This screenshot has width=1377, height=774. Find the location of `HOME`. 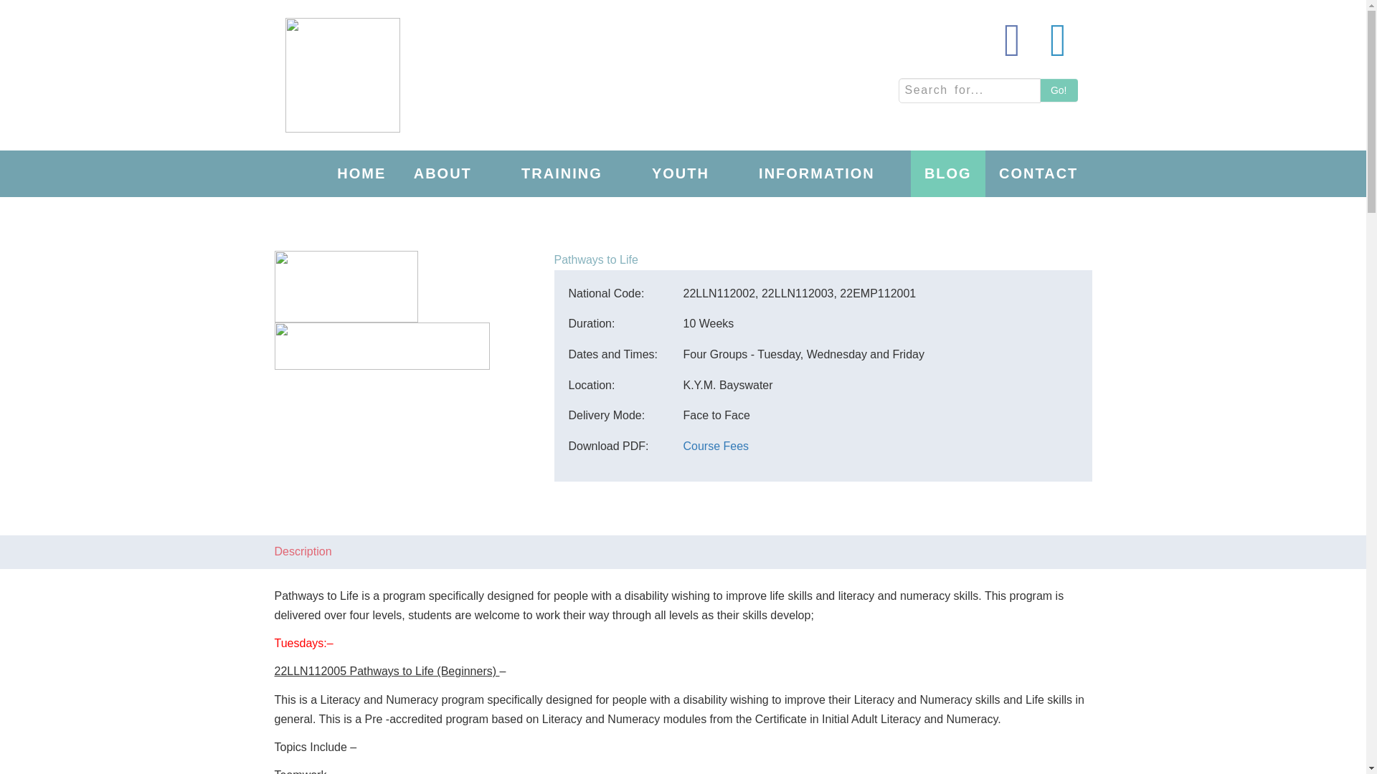

HOME is located at coordinates (361, 173).